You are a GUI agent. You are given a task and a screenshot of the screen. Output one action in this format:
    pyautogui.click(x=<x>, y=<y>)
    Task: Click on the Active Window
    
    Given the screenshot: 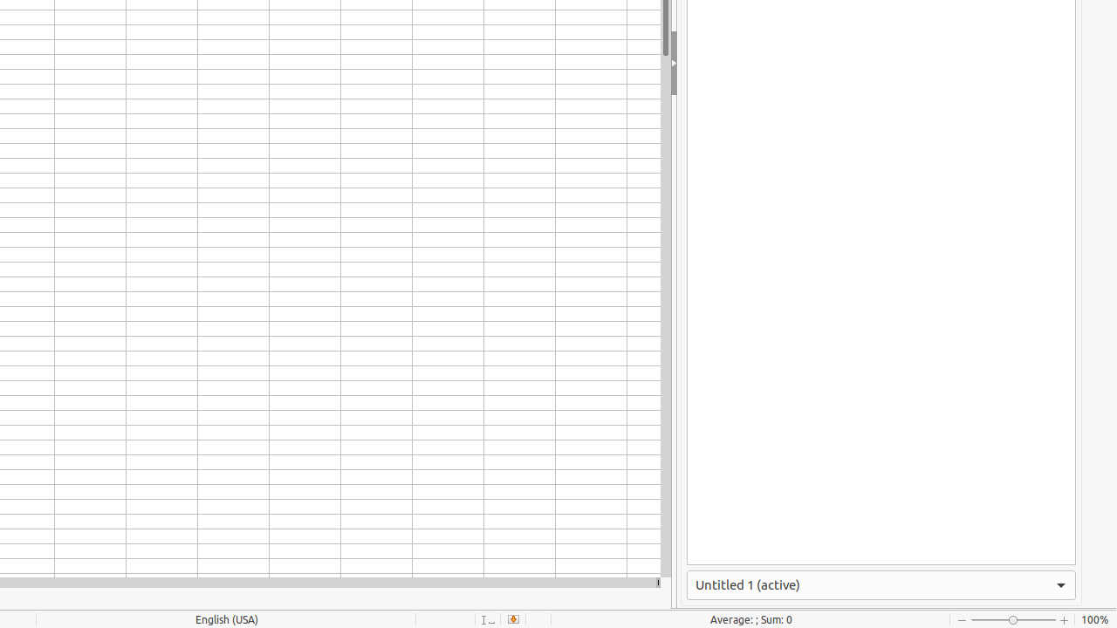 What is the action you would take?
    pyautogui.click(x=881, y=585)
    